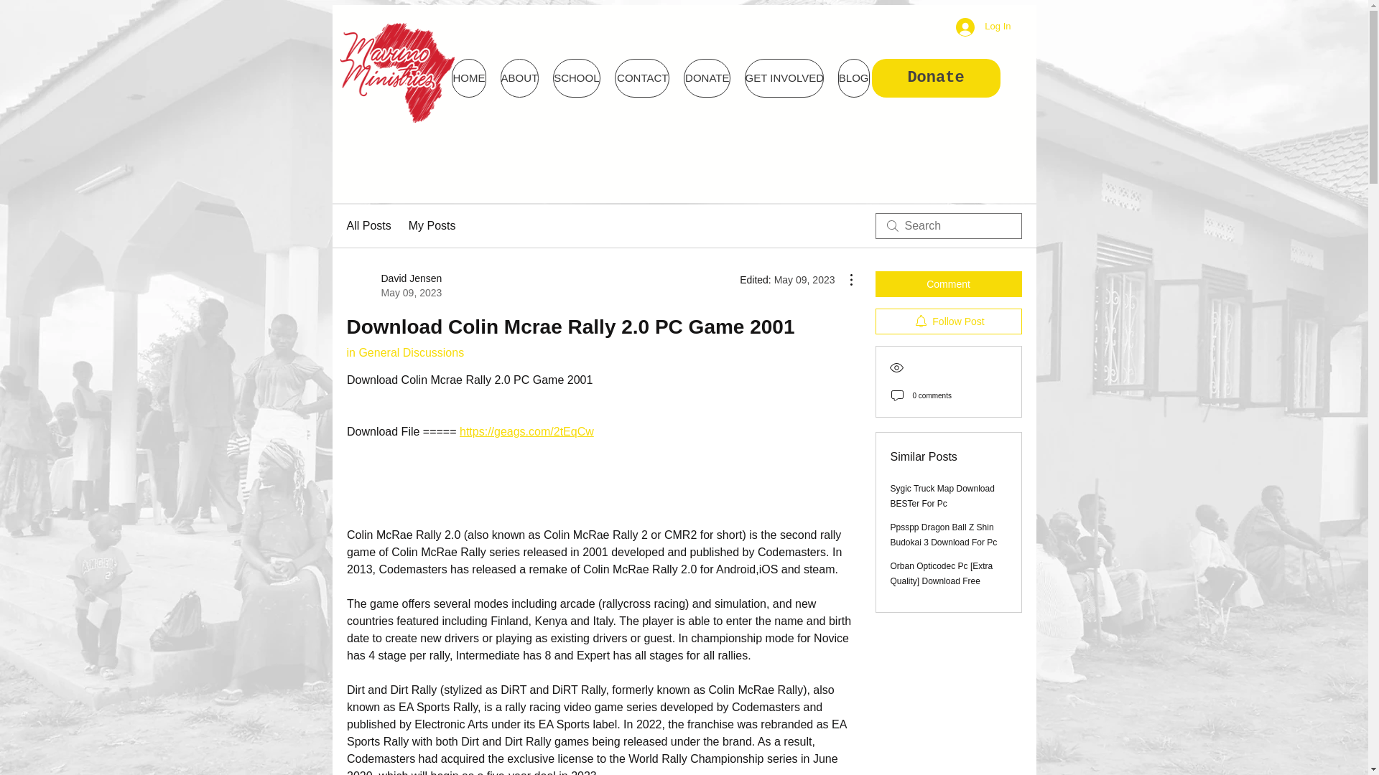 The width and height of the screenshot is (1379, 775). I want to click on Follow Post, so click(368, 226).